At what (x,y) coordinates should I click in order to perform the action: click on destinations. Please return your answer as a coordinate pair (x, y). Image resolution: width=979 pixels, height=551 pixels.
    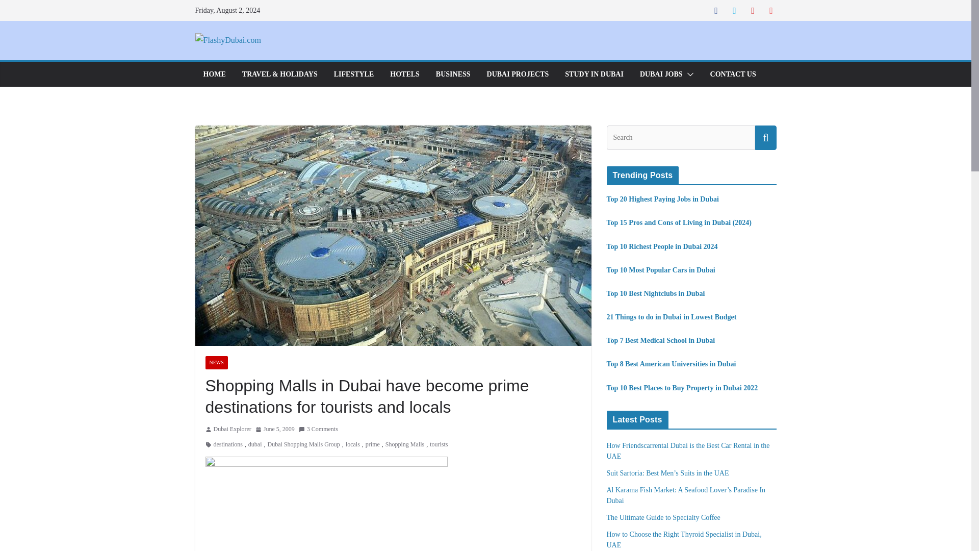
    Looking at the image, I should click on (227, 445).